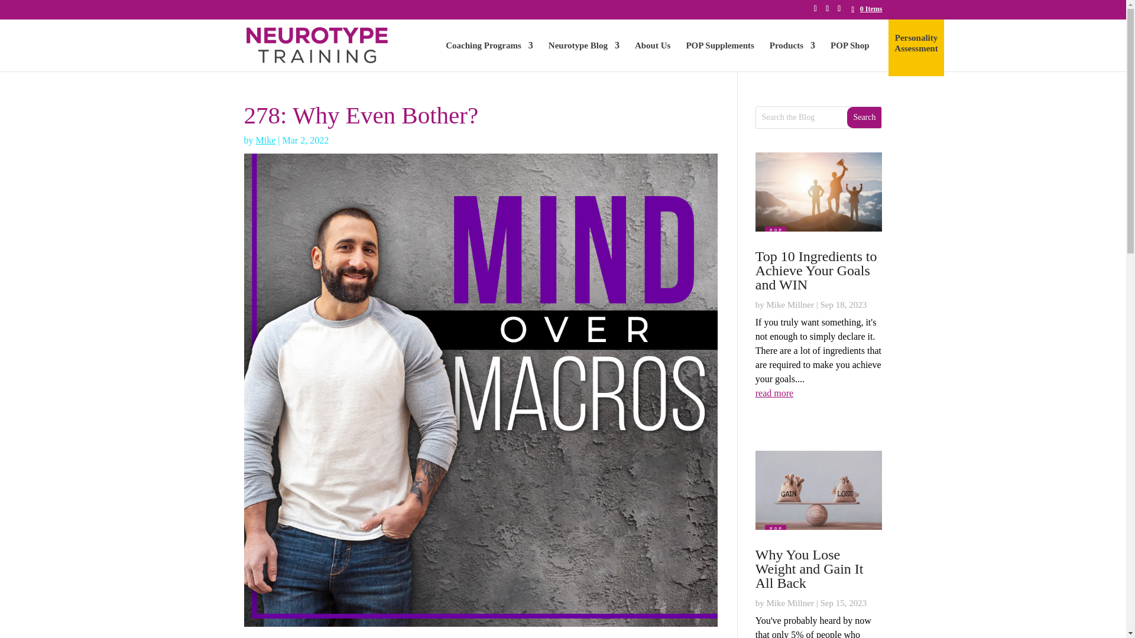  I want to click on POP Supplements, so click(719, 56).